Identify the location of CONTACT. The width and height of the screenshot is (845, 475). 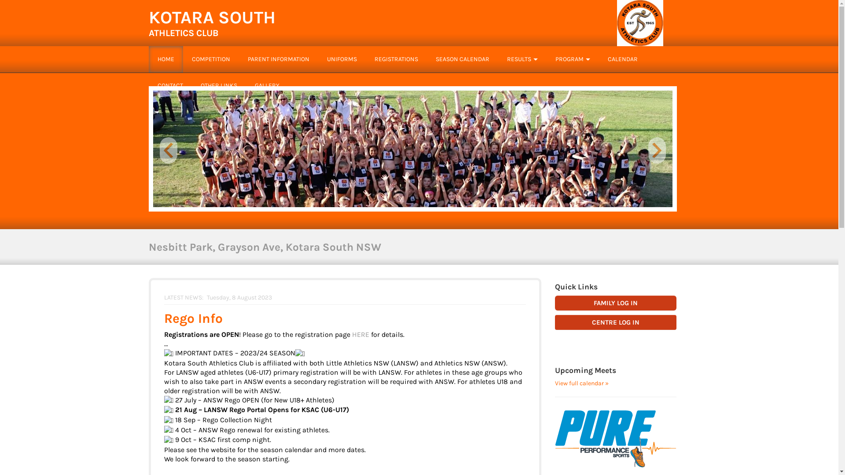
(170, 85).